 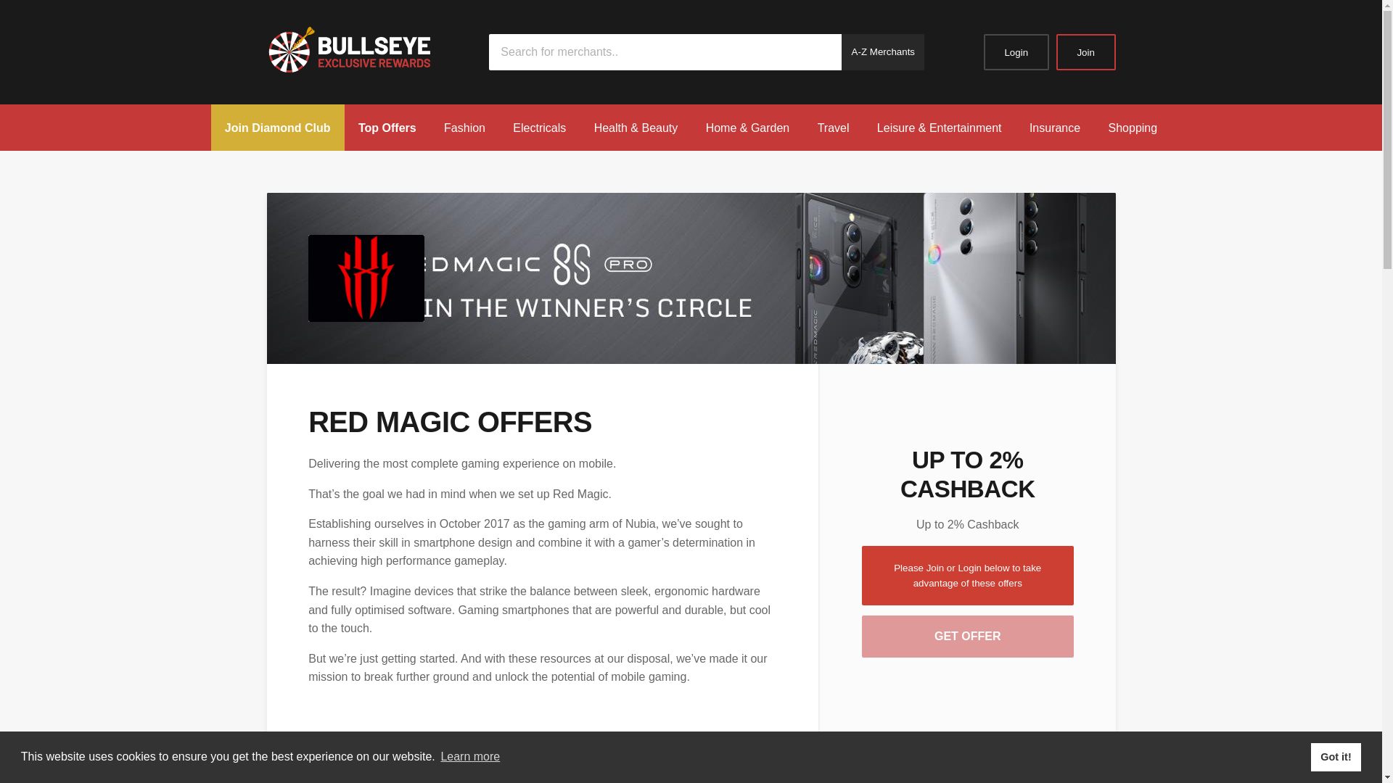 I want to click on Electricals, so click(x=538, y=128).